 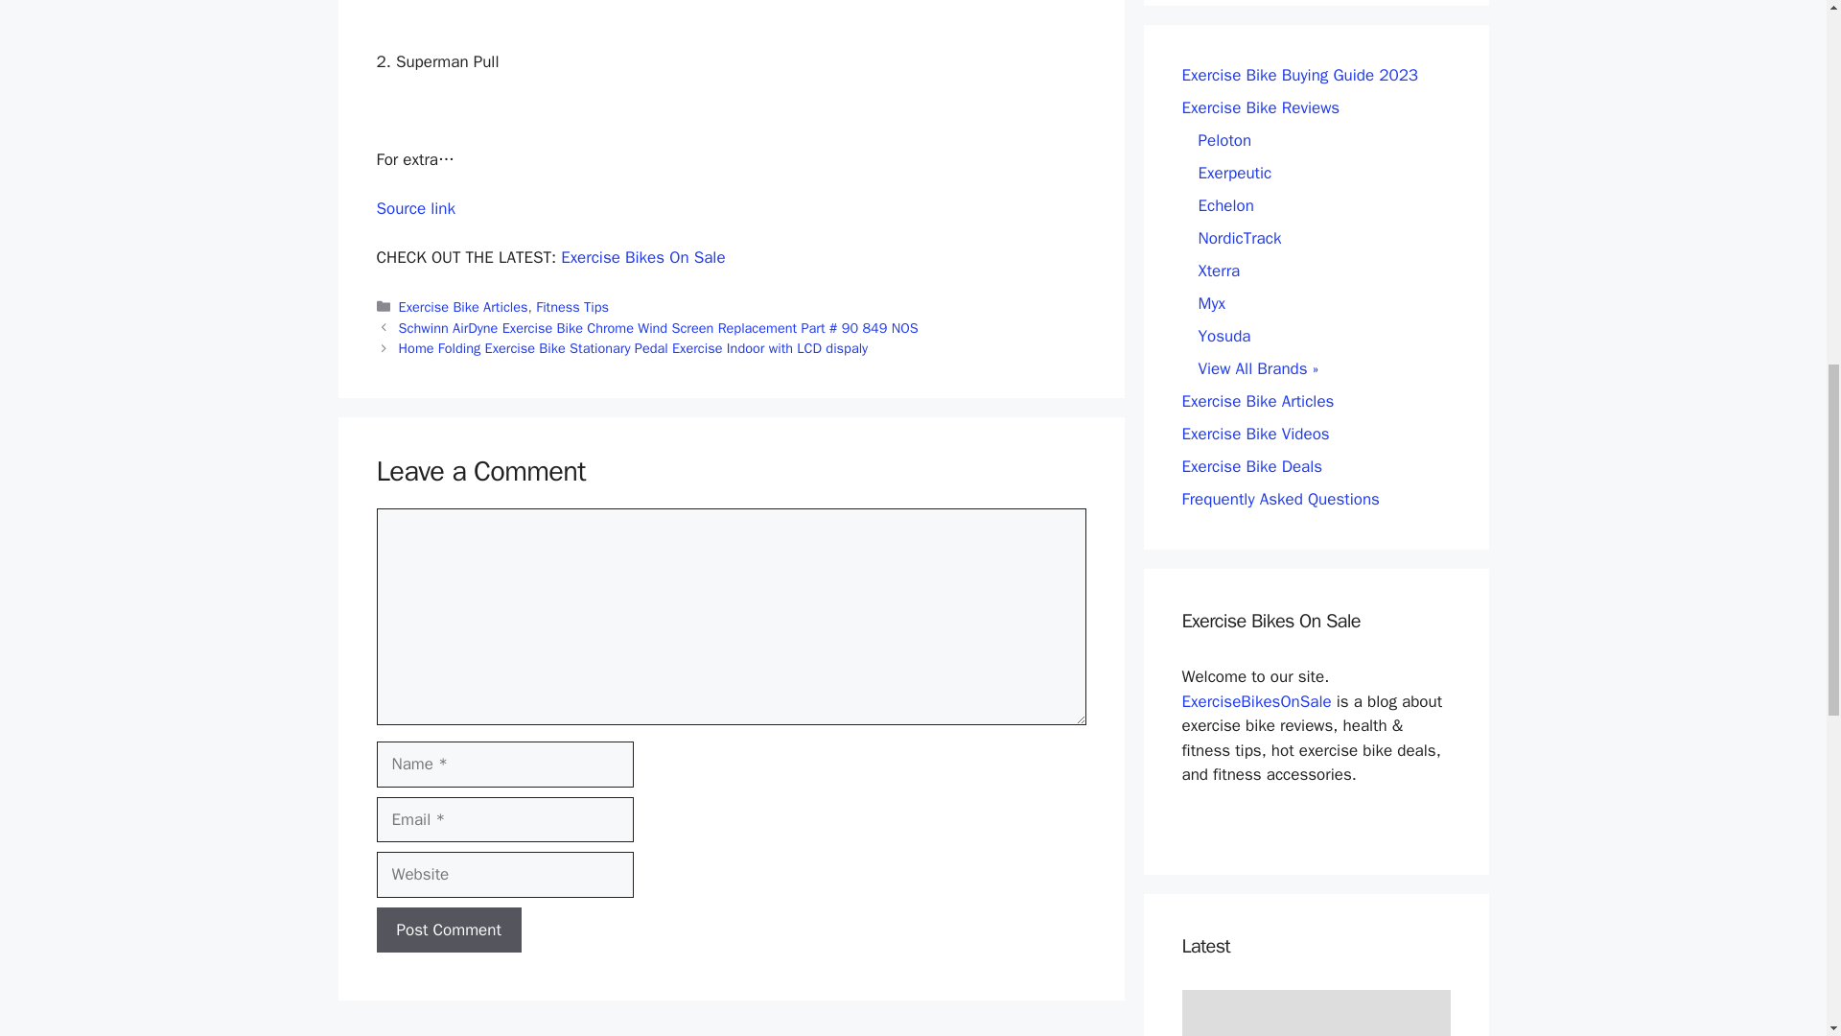 I want to click on Myx, so click(x=1212, y=303).